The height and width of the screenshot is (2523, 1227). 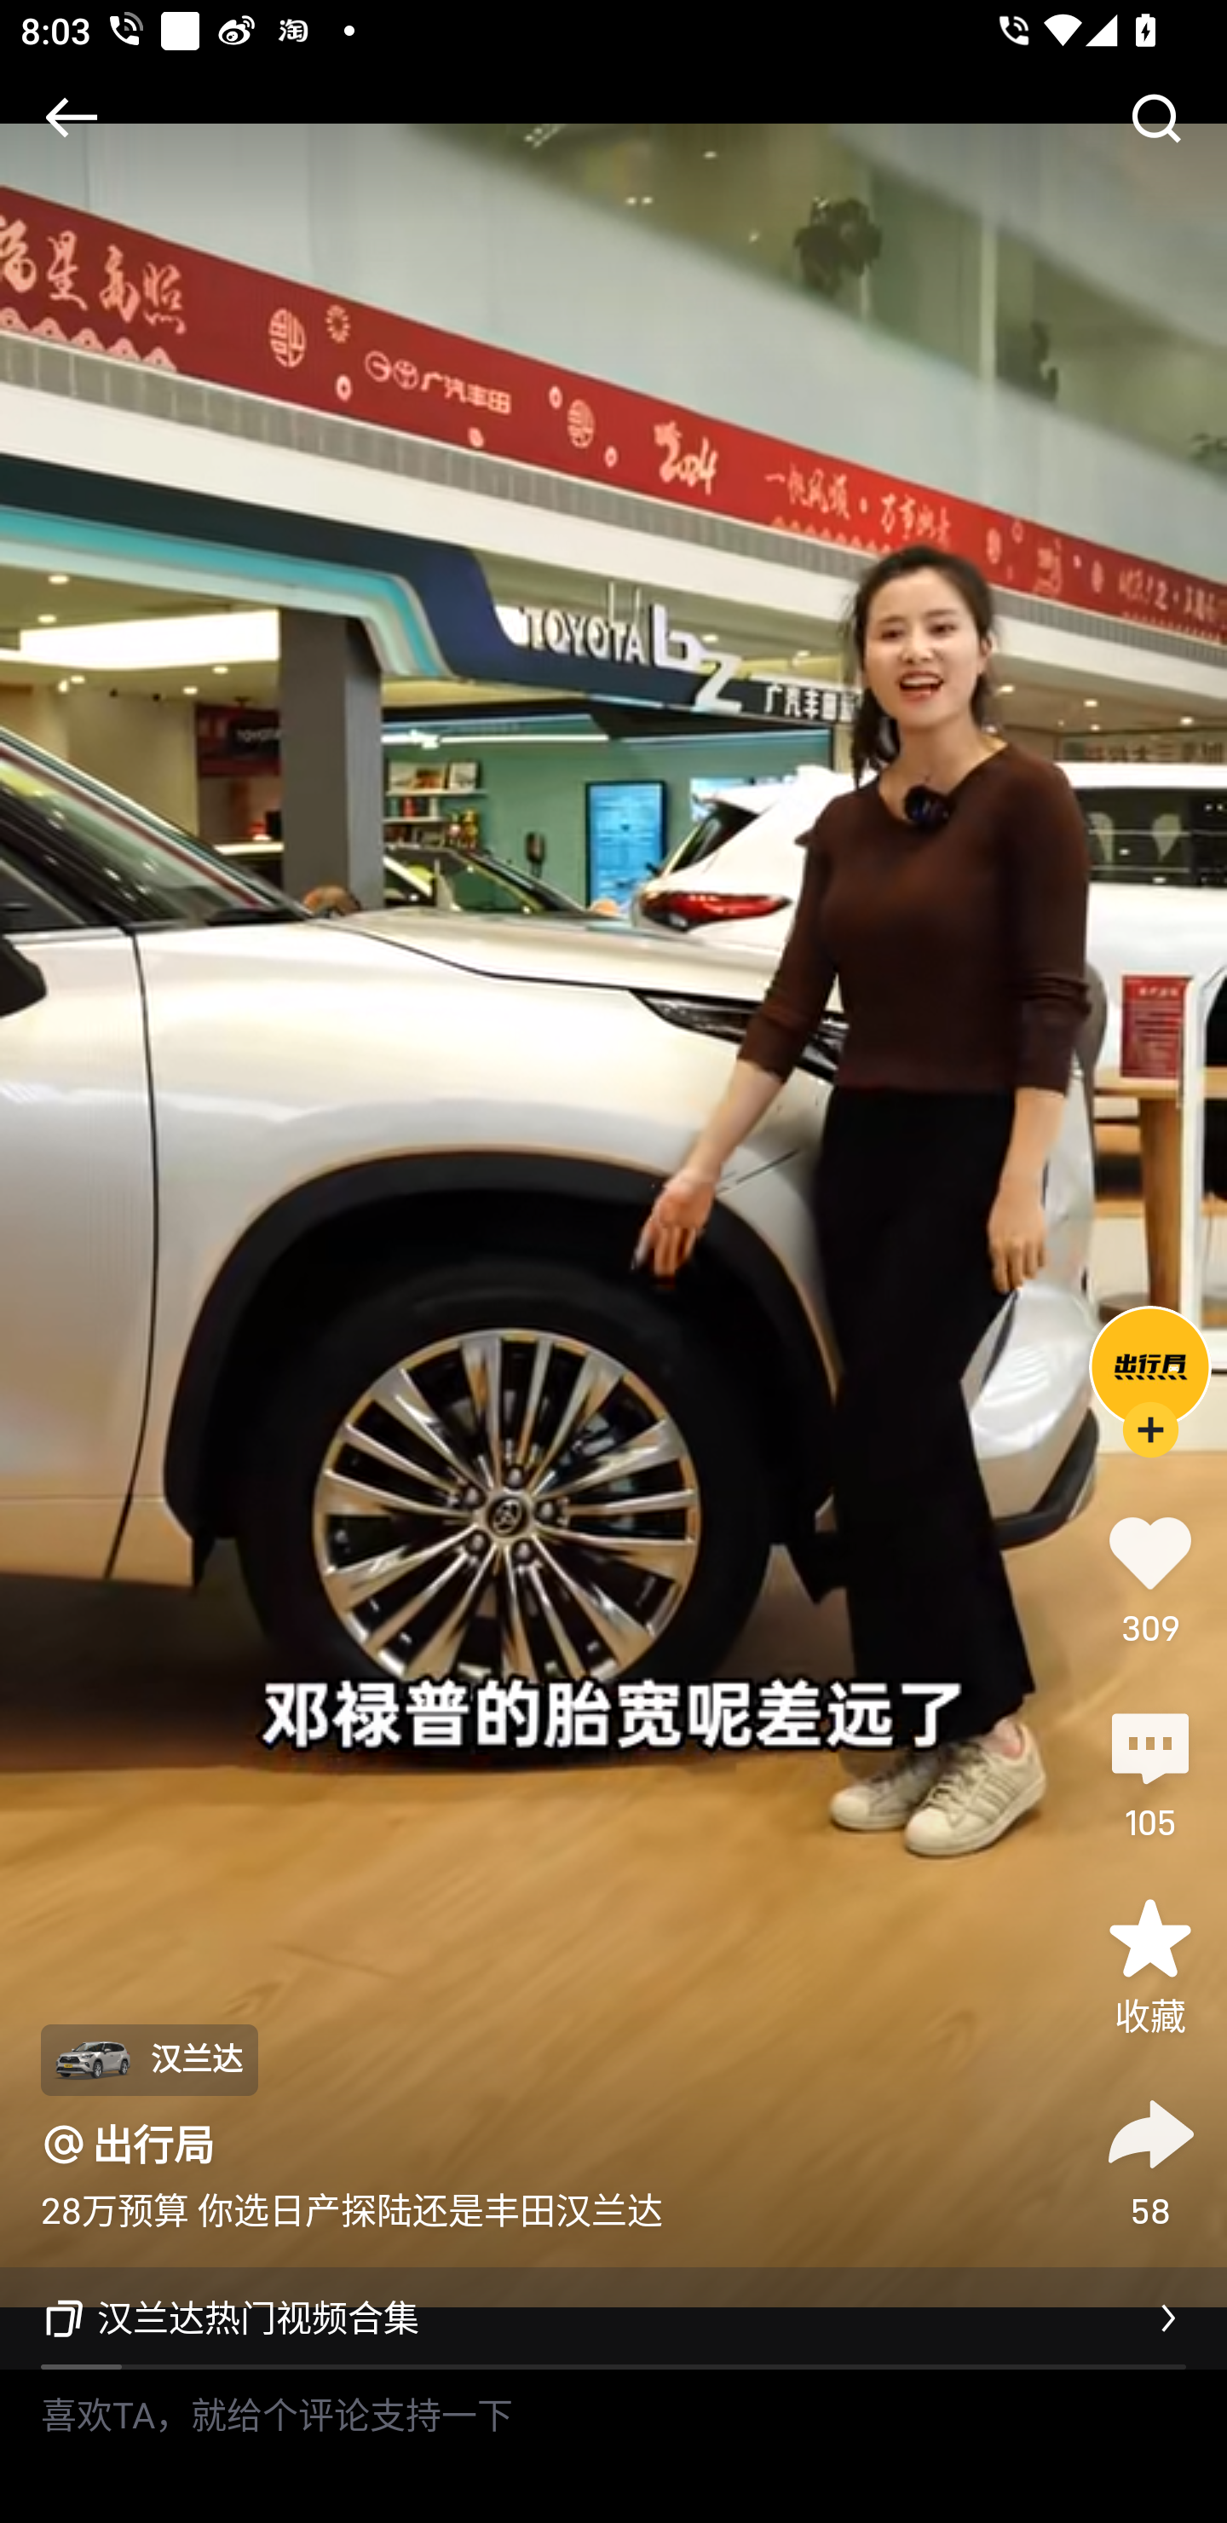 I want to click on 58, so click(x=1150, y=2159).